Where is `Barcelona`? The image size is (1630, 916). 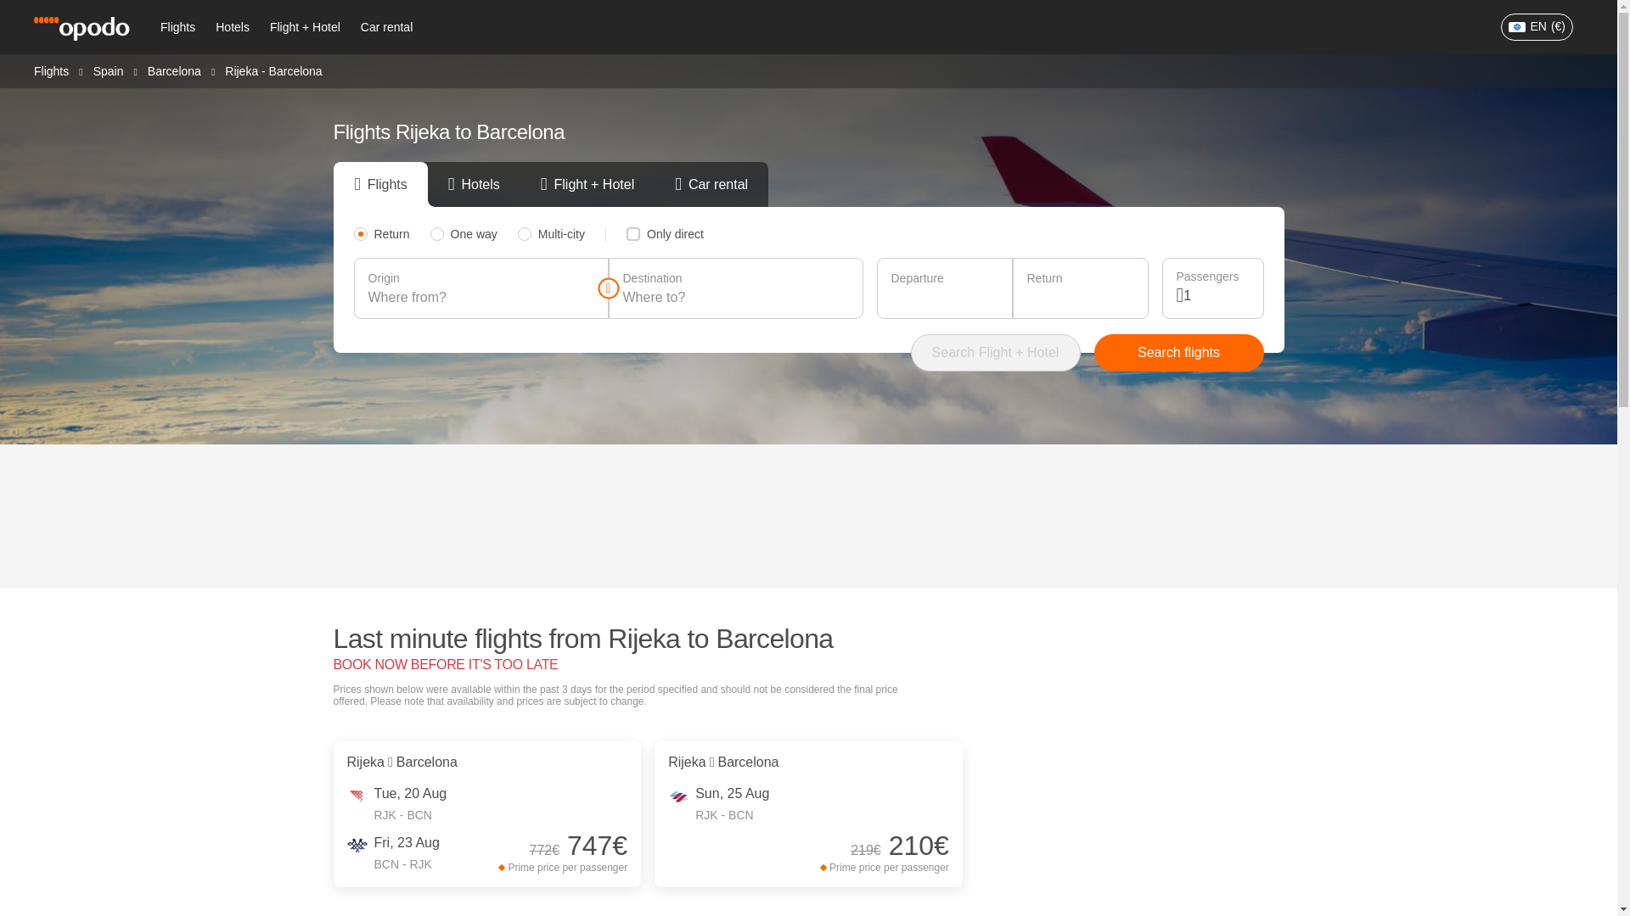 Barcelona is located at coordinates (174, 70).